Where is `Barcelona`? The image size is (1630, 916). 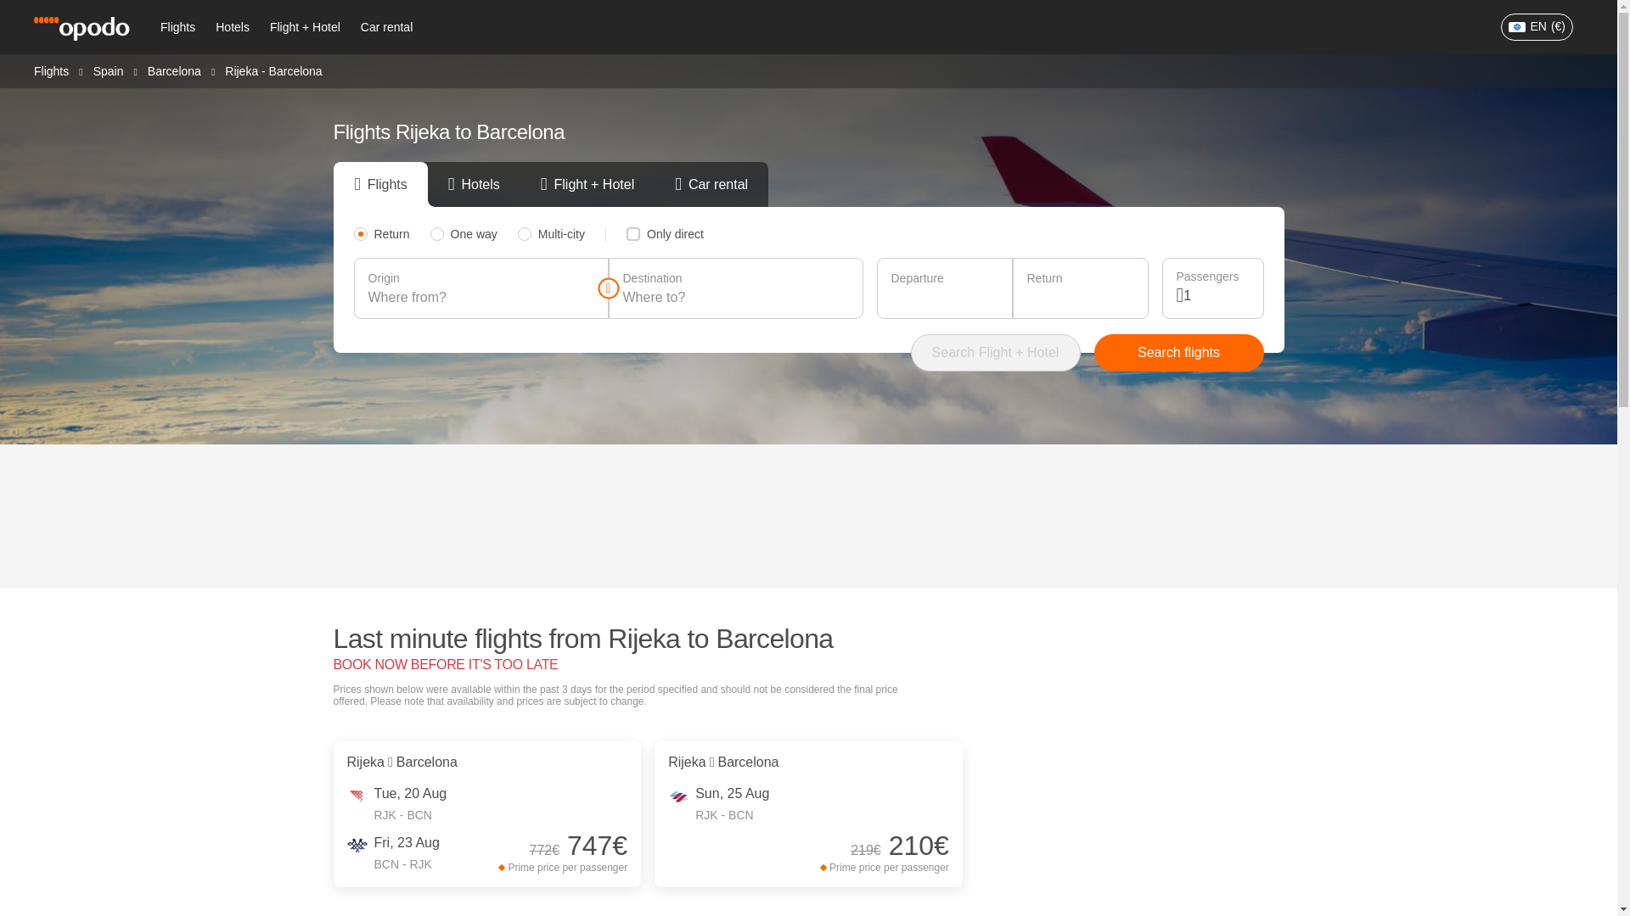 Barcelona is located at coordinates (174, 70).